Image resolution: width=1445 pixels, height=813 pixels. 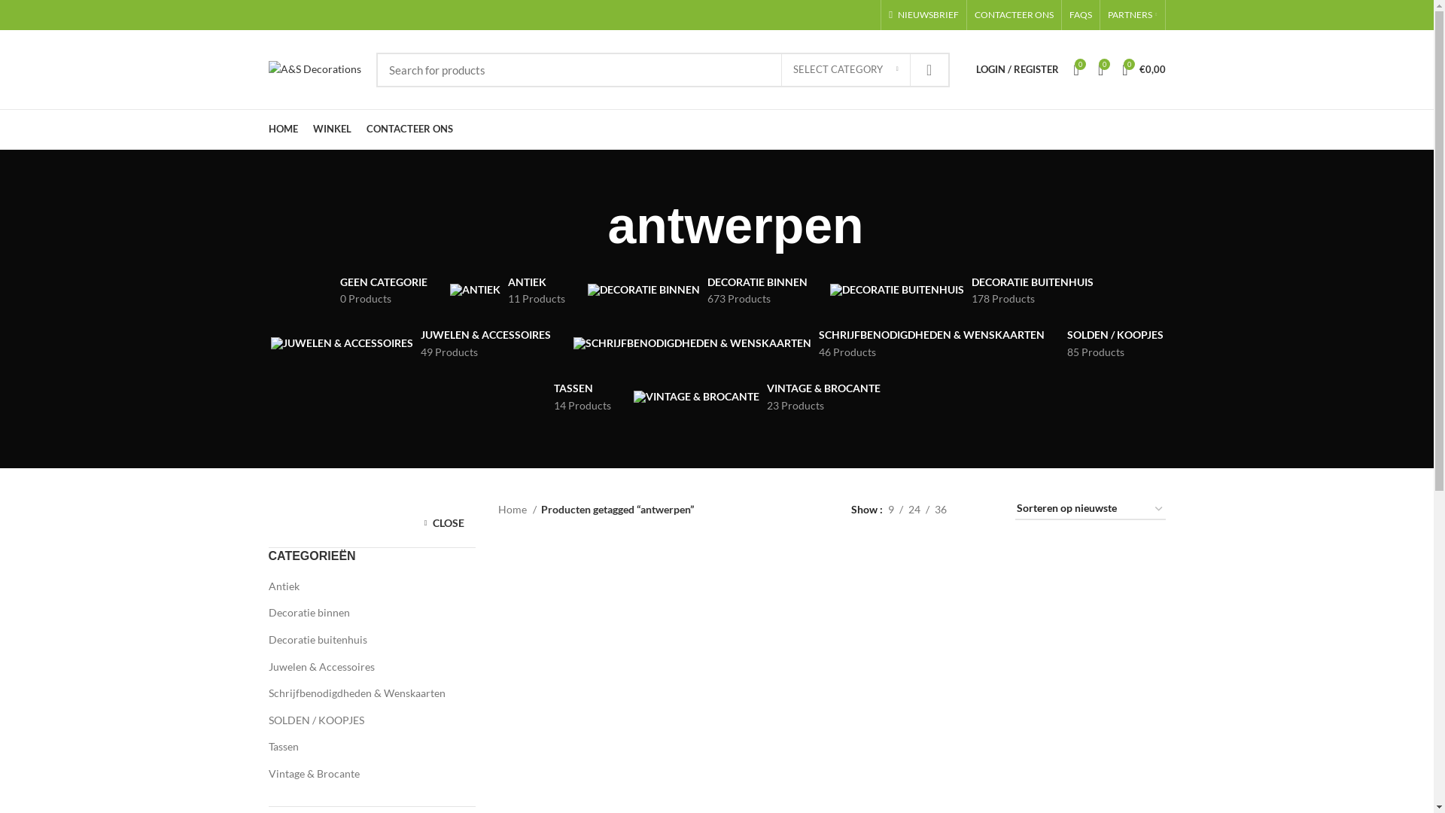 What do you see at coordinates (1076, 69) in the screenshot?
I see `0` at bounding box center [1076, 69].